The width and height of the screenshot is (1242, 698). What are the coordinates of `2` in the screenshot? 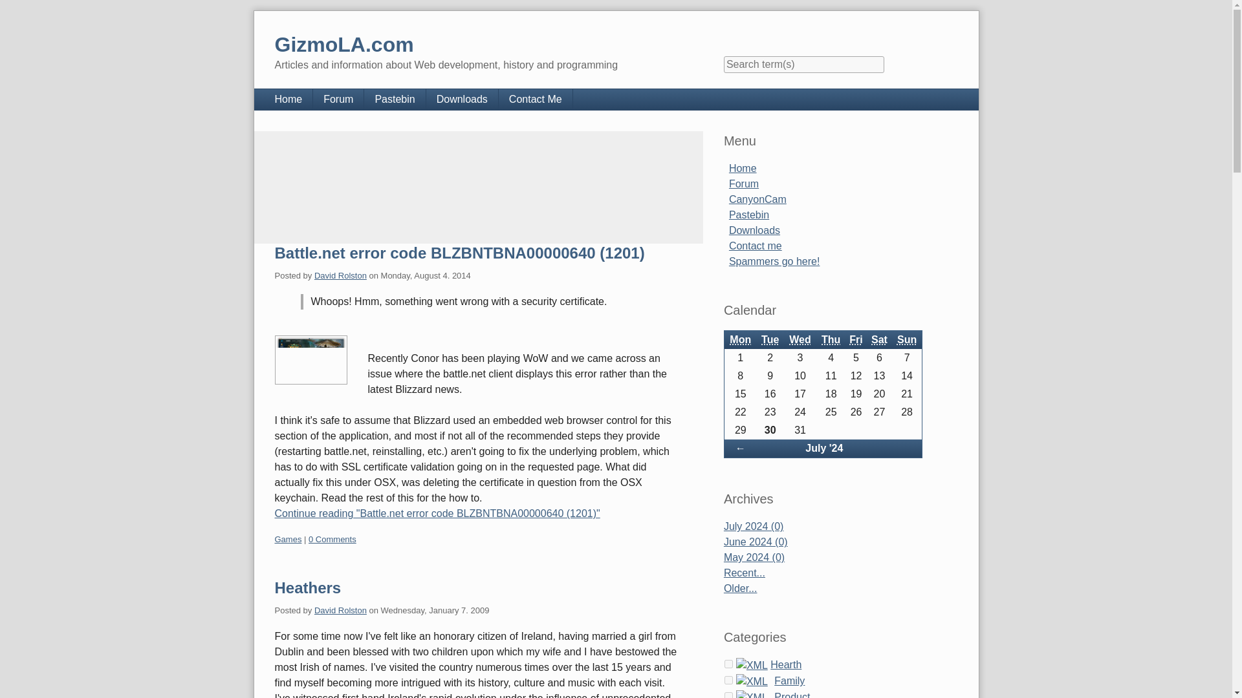 It's located at (728, 663).